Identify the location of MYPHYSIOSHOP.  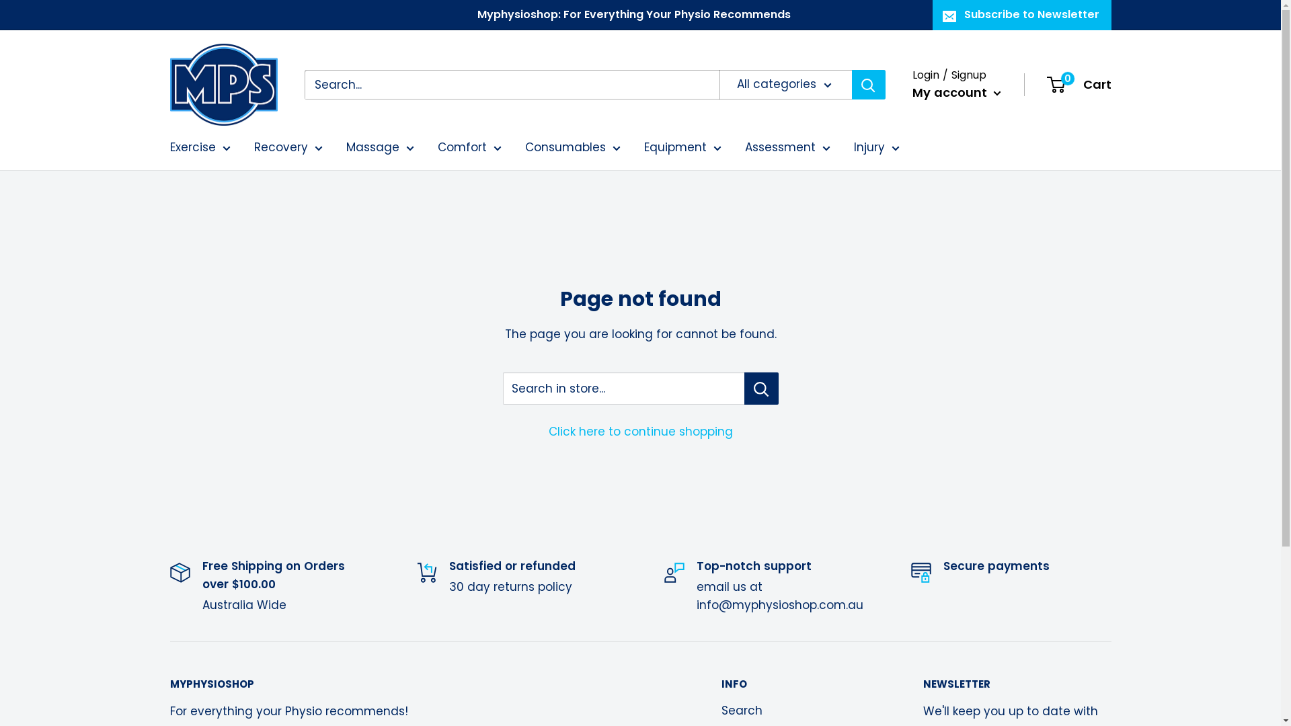
(422, 684).